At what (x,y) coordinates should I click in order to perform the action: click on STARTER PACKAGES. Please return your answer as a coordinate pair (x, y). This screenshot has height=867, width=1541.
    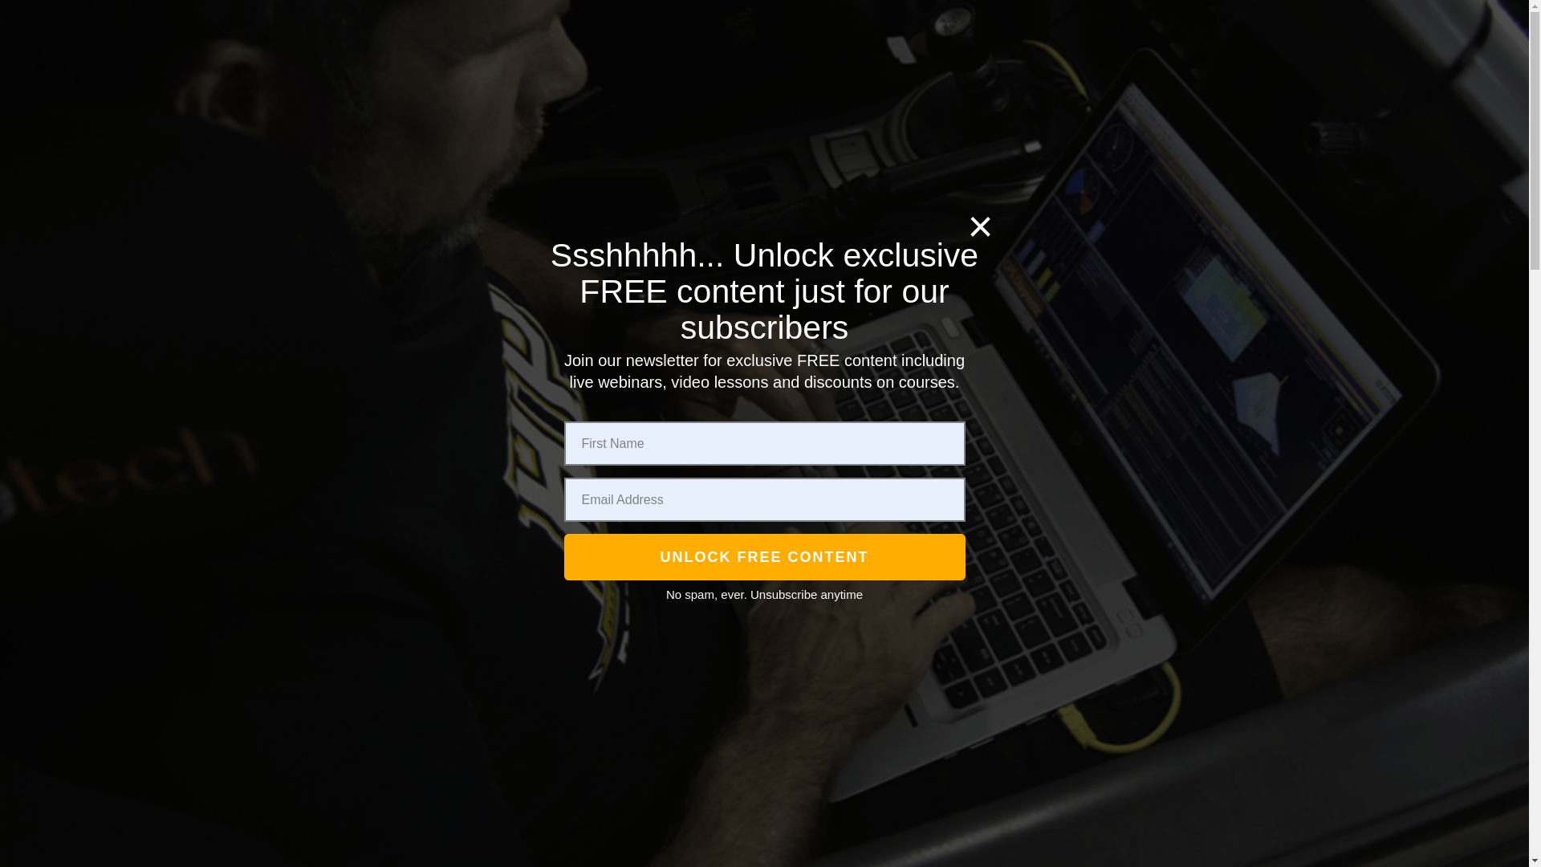
    Looking at the image, I should click on (376, 774).